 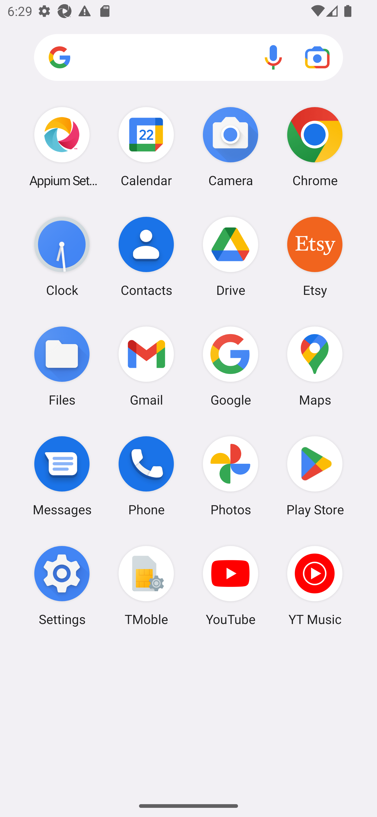 I want to click on Settings, so click(x=62, y=586).